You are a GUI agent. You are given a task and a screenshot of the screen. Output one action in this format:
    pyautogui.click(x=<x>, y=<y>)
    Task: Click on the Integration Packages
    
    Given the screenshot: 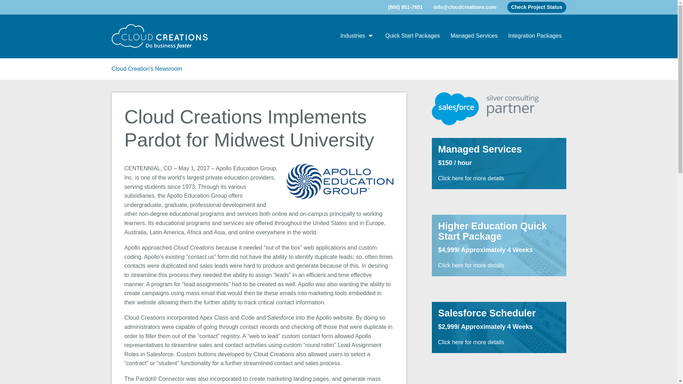 What is the action you would take?
    pyautogui.click(x=535, y=36)
    